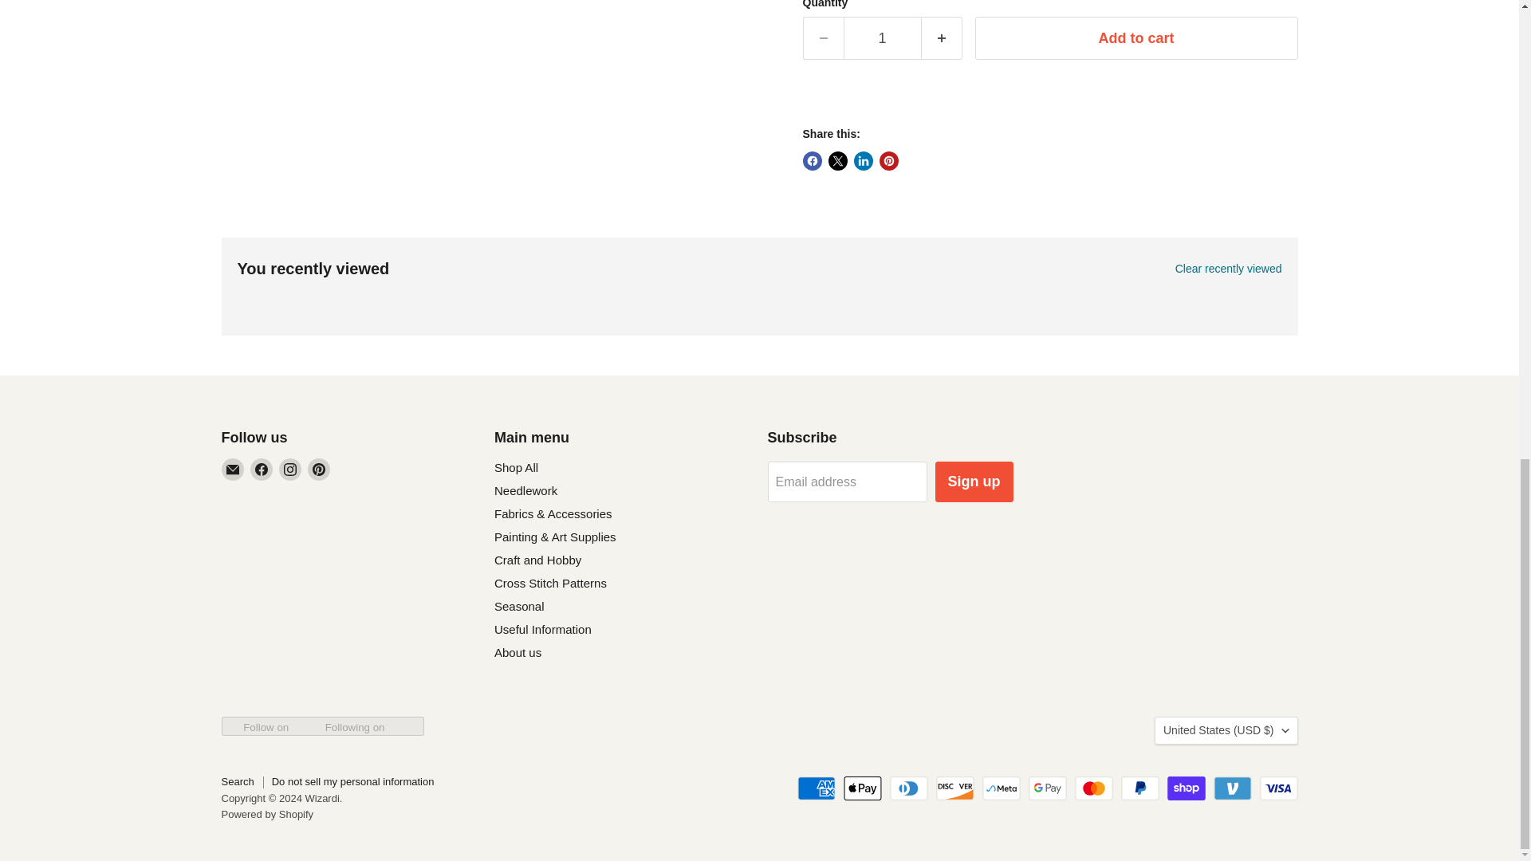 This screenshot has width=1531, height=861. What do you see at coordinates (233, 469) in the screenshot?
I see `Email` at bounding box center [233, 469].